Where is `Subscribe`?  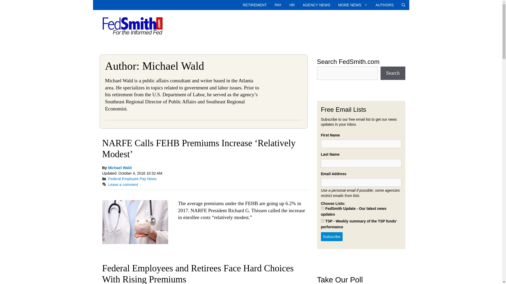 Subscribe is located at coordinates (332, 237).